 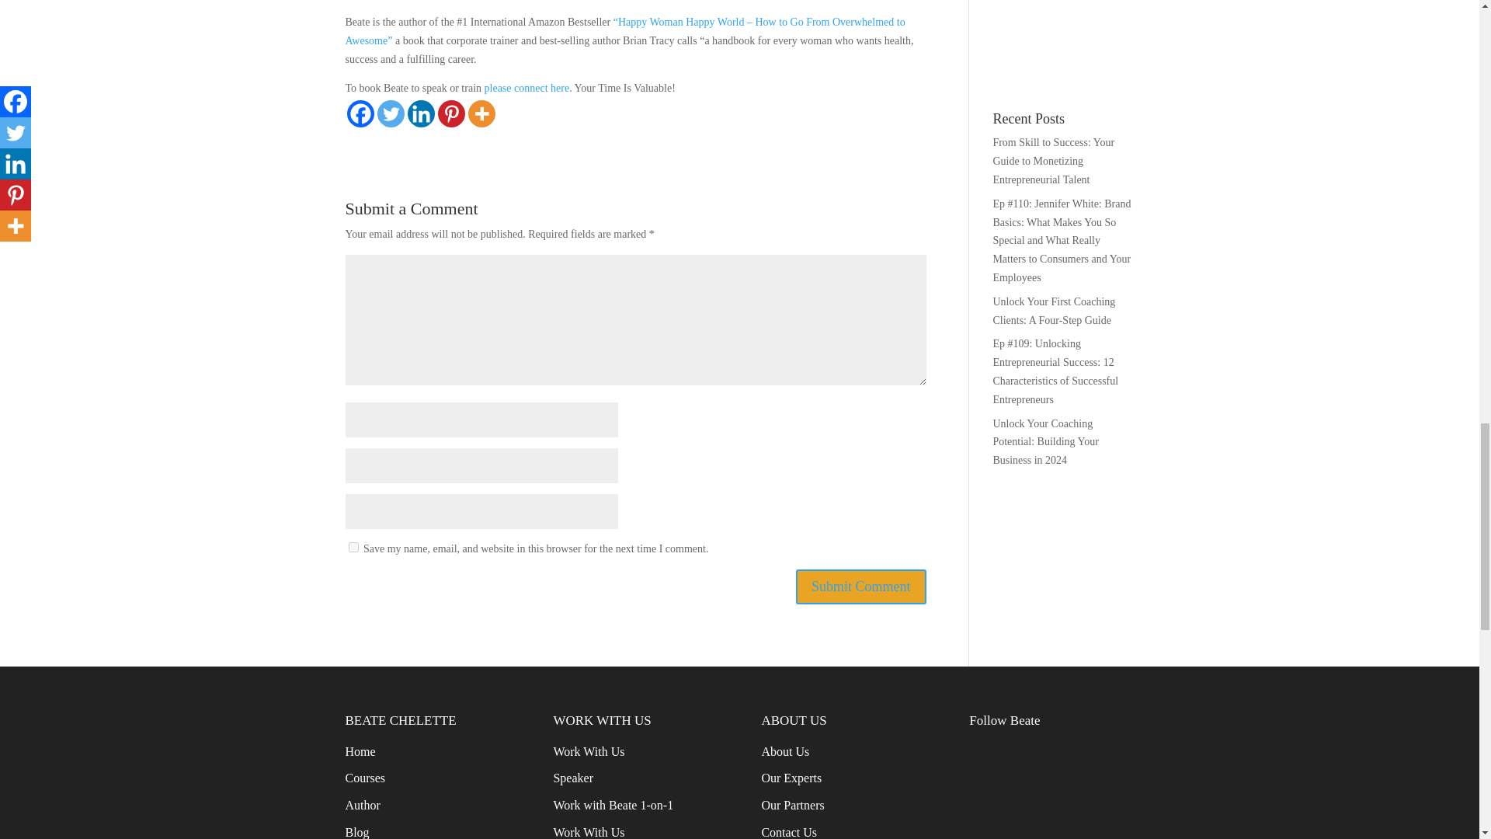 What do you see at coordinates (390, 113) in the screenshot?
I see `Twitter` at bounding box center [390, 113].